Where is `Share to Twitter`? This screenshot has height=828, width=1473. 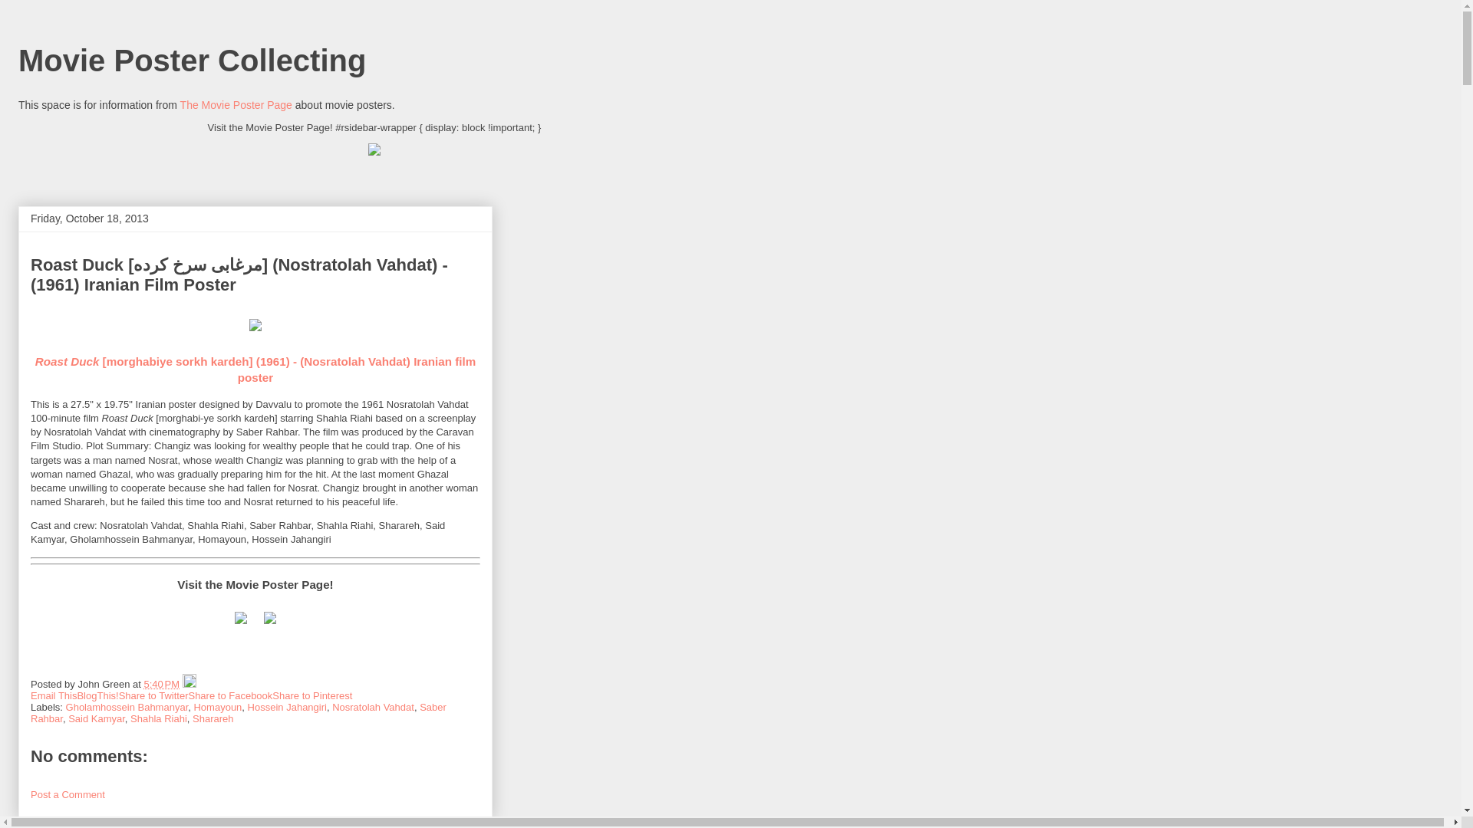
Share to Twitter is located at coordinates (153, 695).